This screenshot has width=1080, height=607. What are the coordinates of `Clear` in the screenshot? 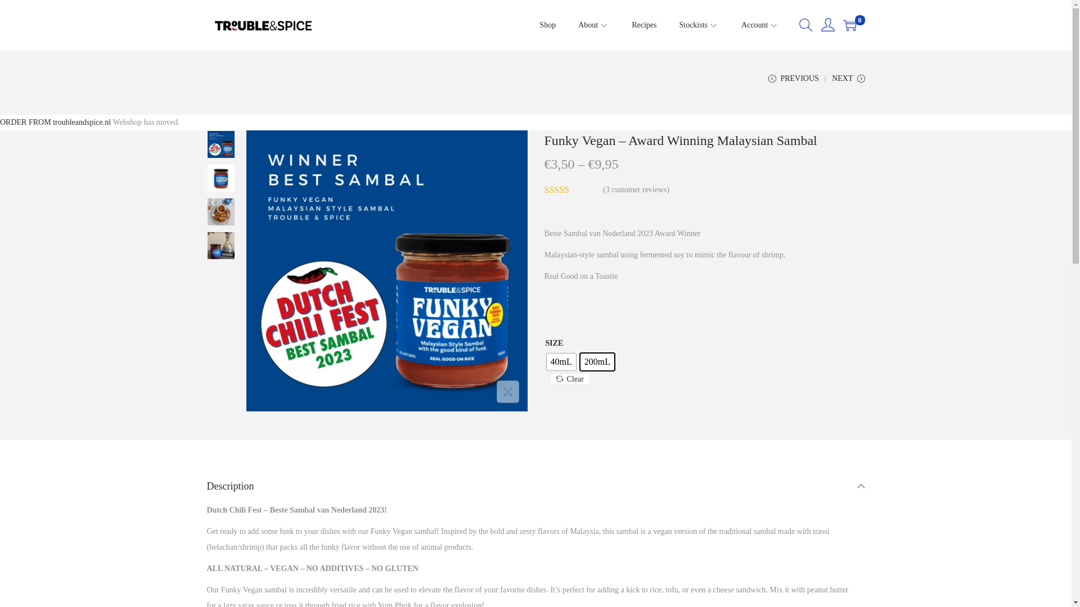 It's located at (569, 379).